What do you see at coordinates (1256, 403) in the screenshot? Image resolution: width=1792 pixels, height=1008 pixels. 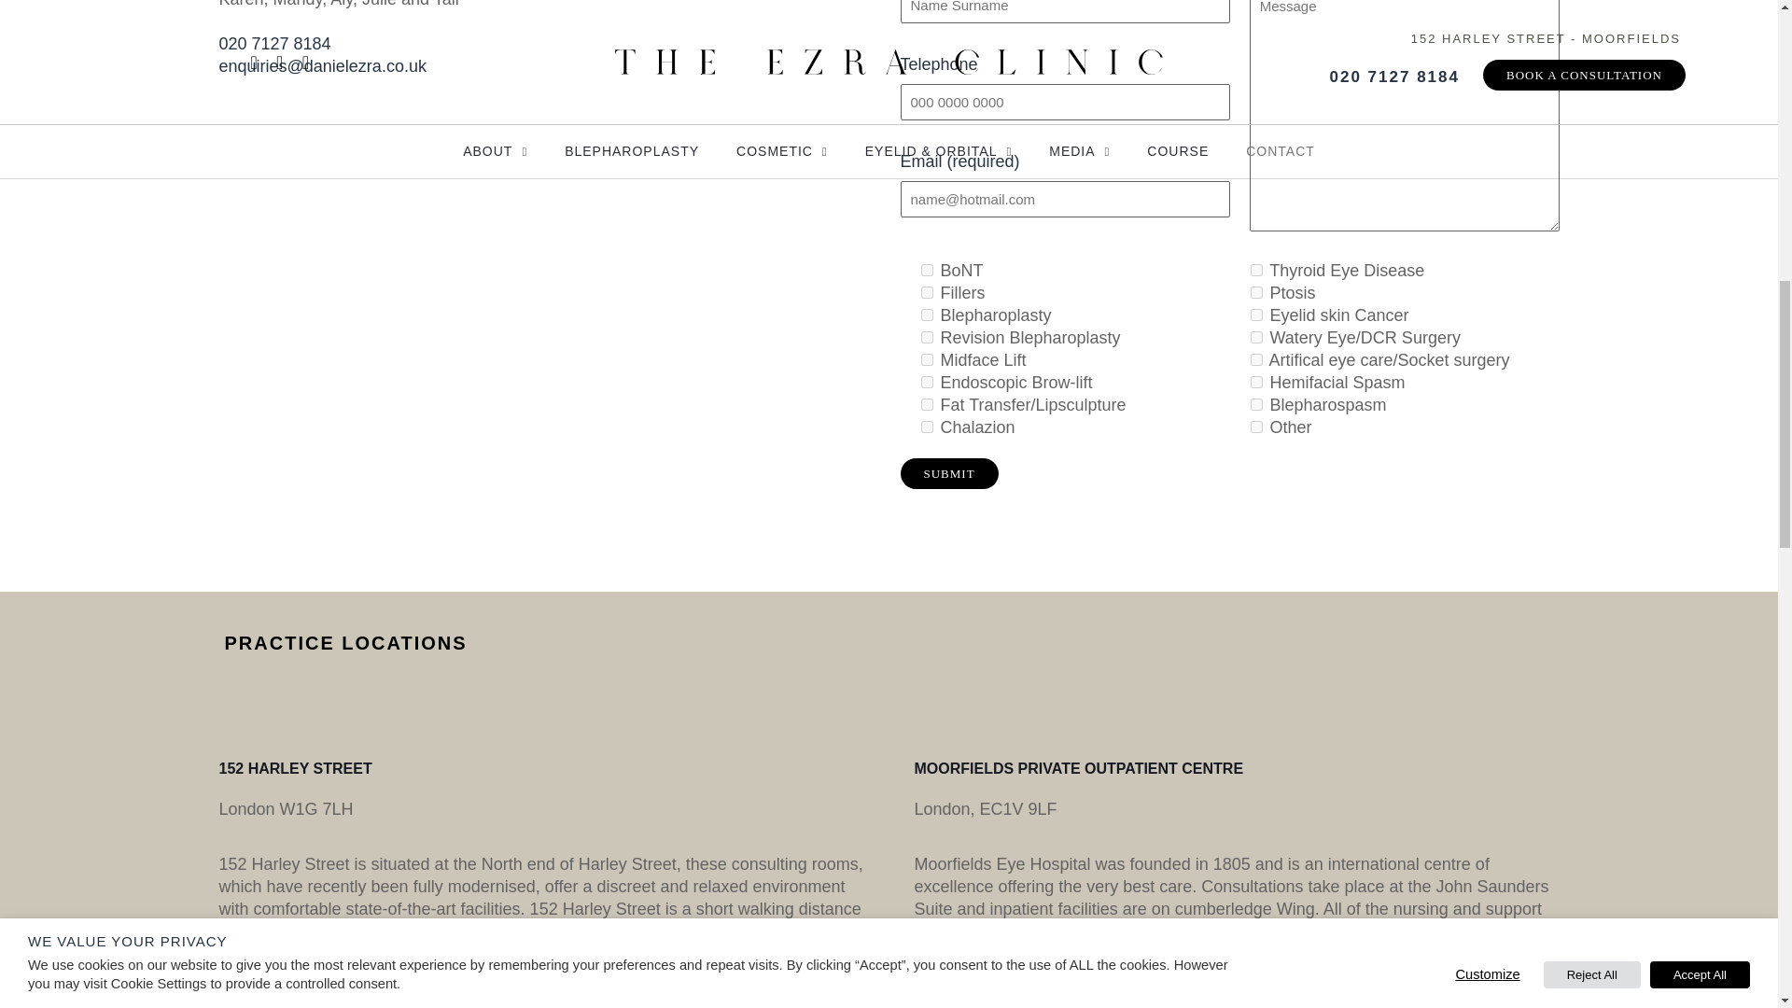 I see `Blepharospasm` at bounding box center [1256, 403].